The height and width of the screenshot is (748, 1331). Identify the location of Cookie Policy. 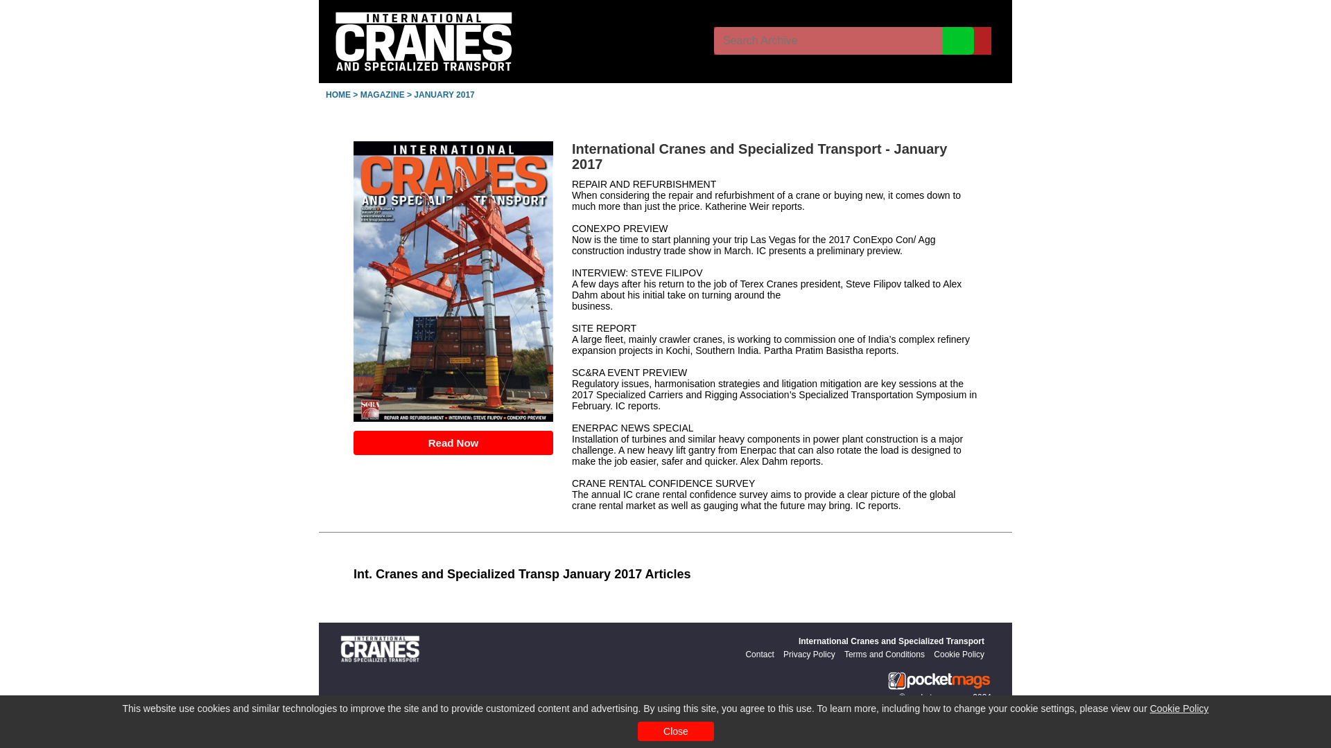
(959, 654).